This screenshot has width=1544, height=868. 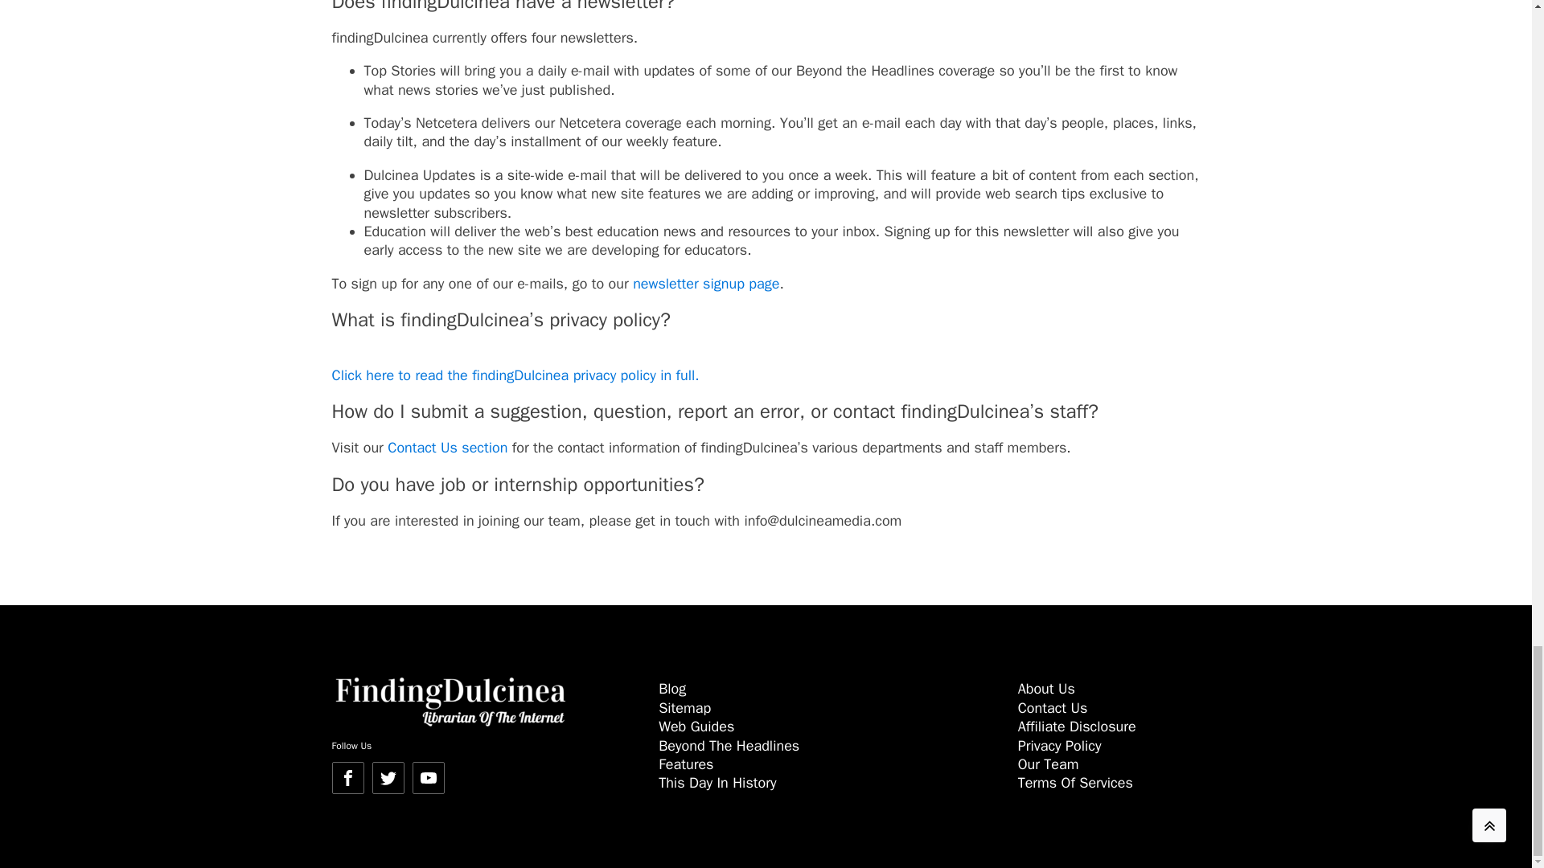 What do you see at coordinates (1045, 688) in the screenshot?
I see `About Us` at bounding box center [1045, 688].